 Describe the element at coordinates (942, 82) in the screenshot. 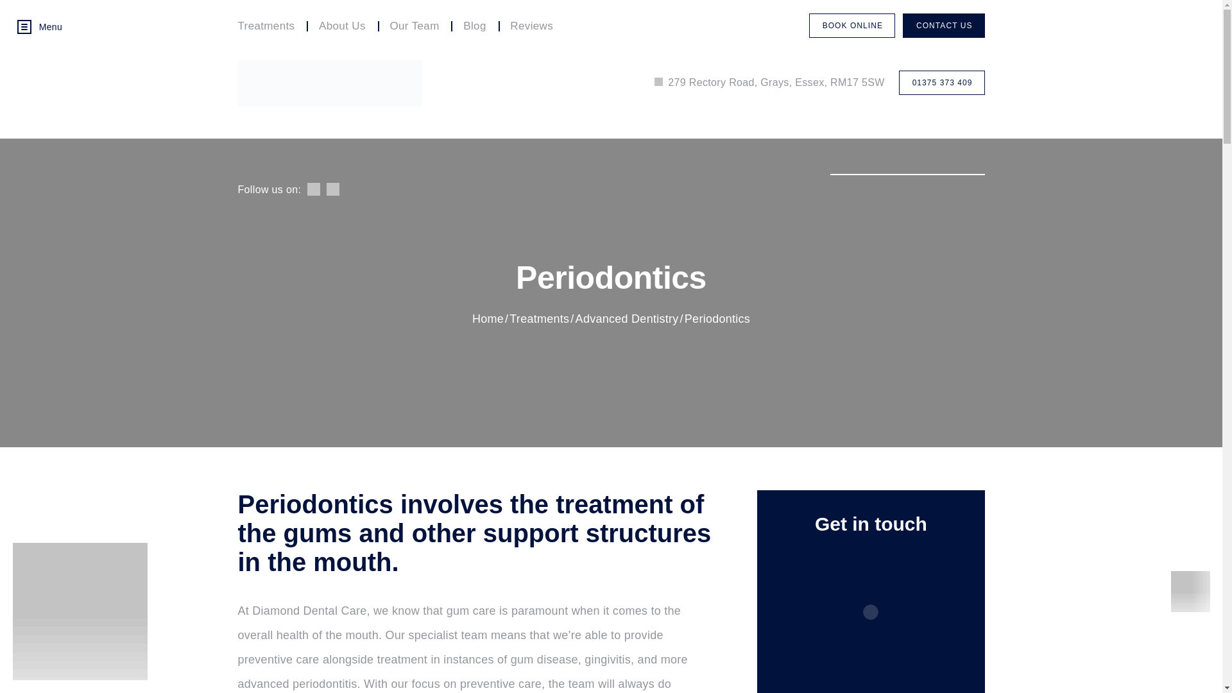

I see `01375 373 409` at that location.